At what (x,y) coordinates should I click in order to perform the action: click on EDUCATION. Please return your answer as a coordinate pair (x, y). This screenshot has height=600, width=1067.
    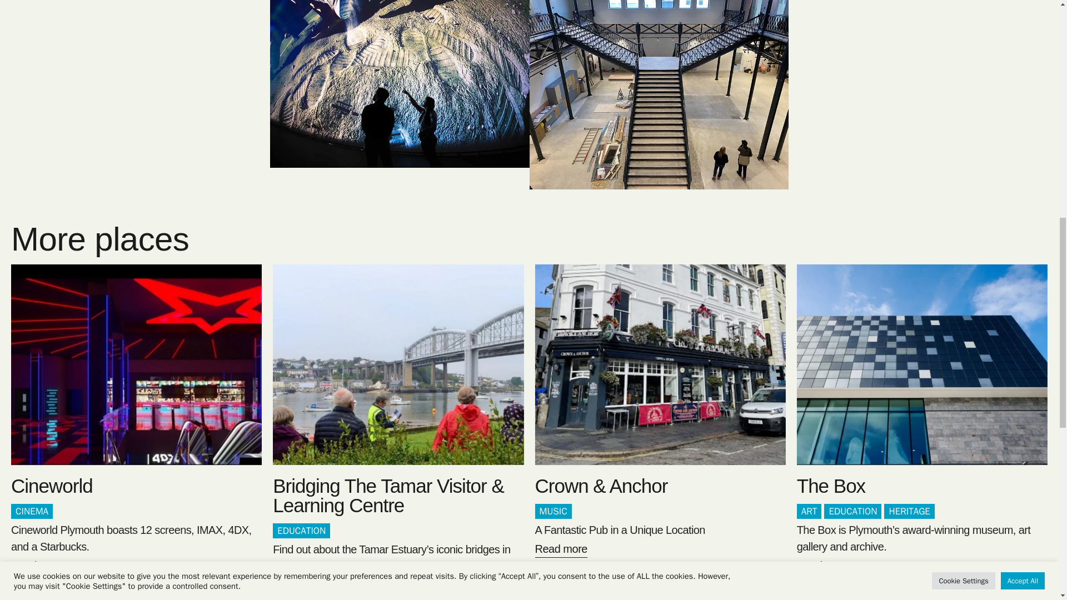
    Looking at the image, I should click on (852, 512).